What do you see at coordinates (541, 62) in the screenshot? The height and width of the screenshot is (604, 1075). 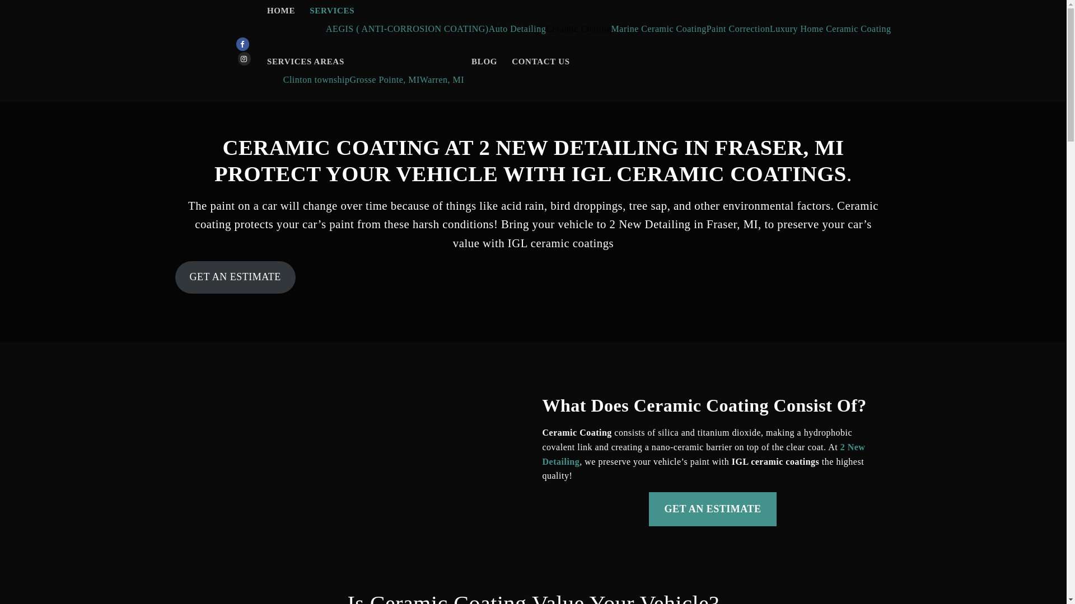 I see `CONTACT US` at bounding box center [541, 62].